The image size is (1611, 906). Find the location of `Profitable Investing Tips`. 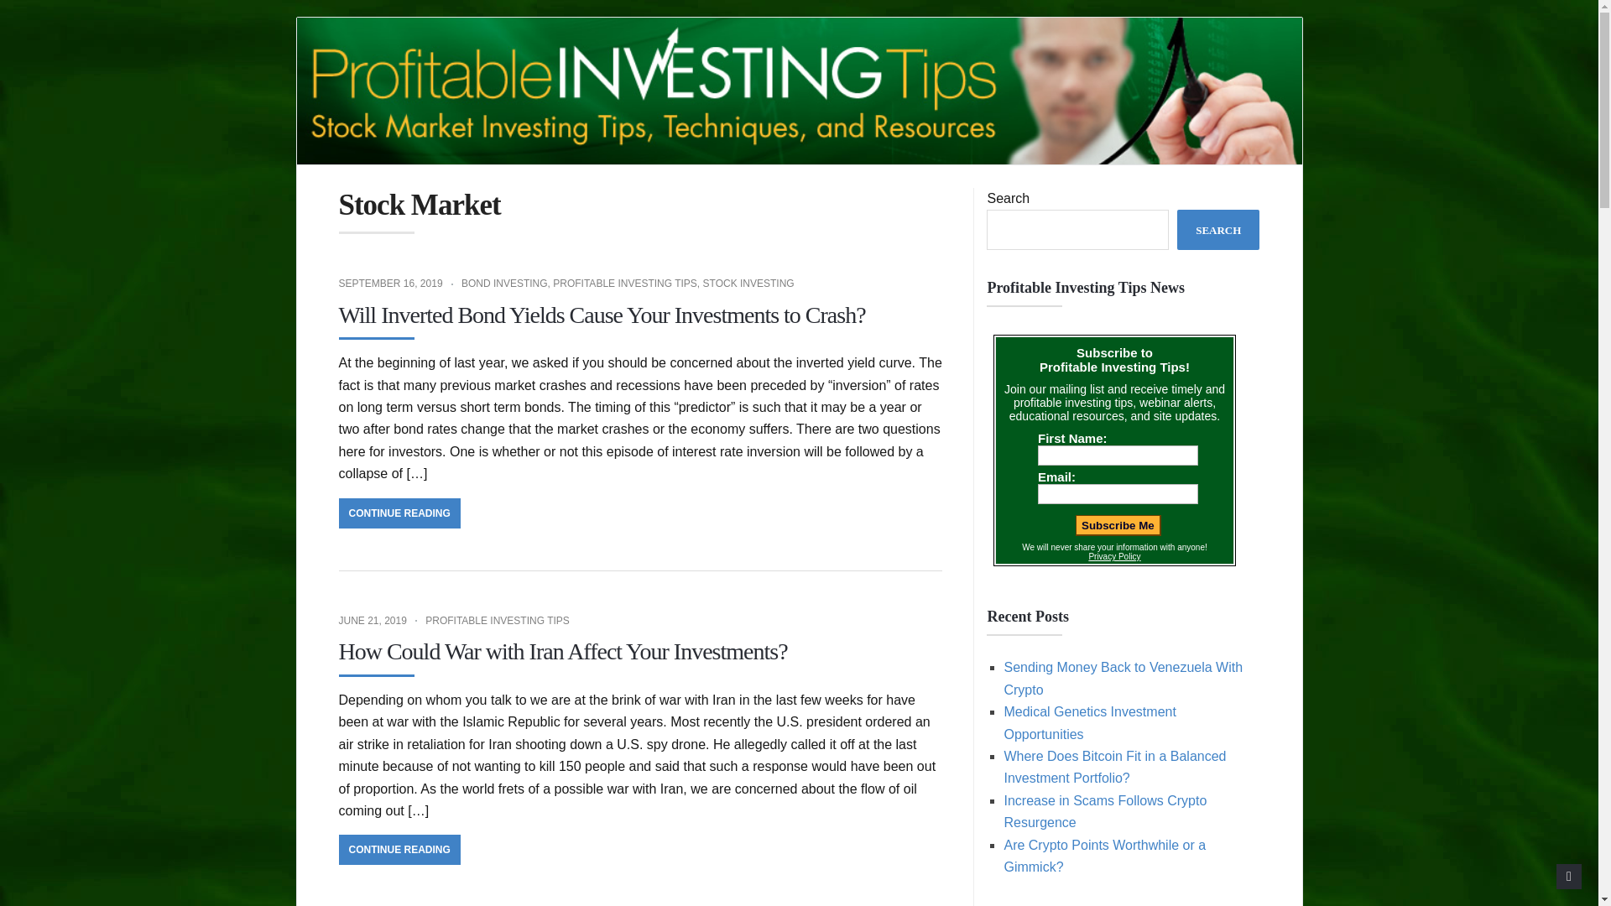

Profitable Investing Tips is located at coordinates (799, 91).